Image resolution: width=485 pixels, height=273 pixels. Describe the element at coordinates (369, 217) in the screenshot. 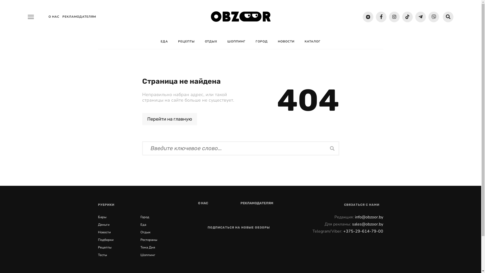

I see `info@obzoor.by` at that location.